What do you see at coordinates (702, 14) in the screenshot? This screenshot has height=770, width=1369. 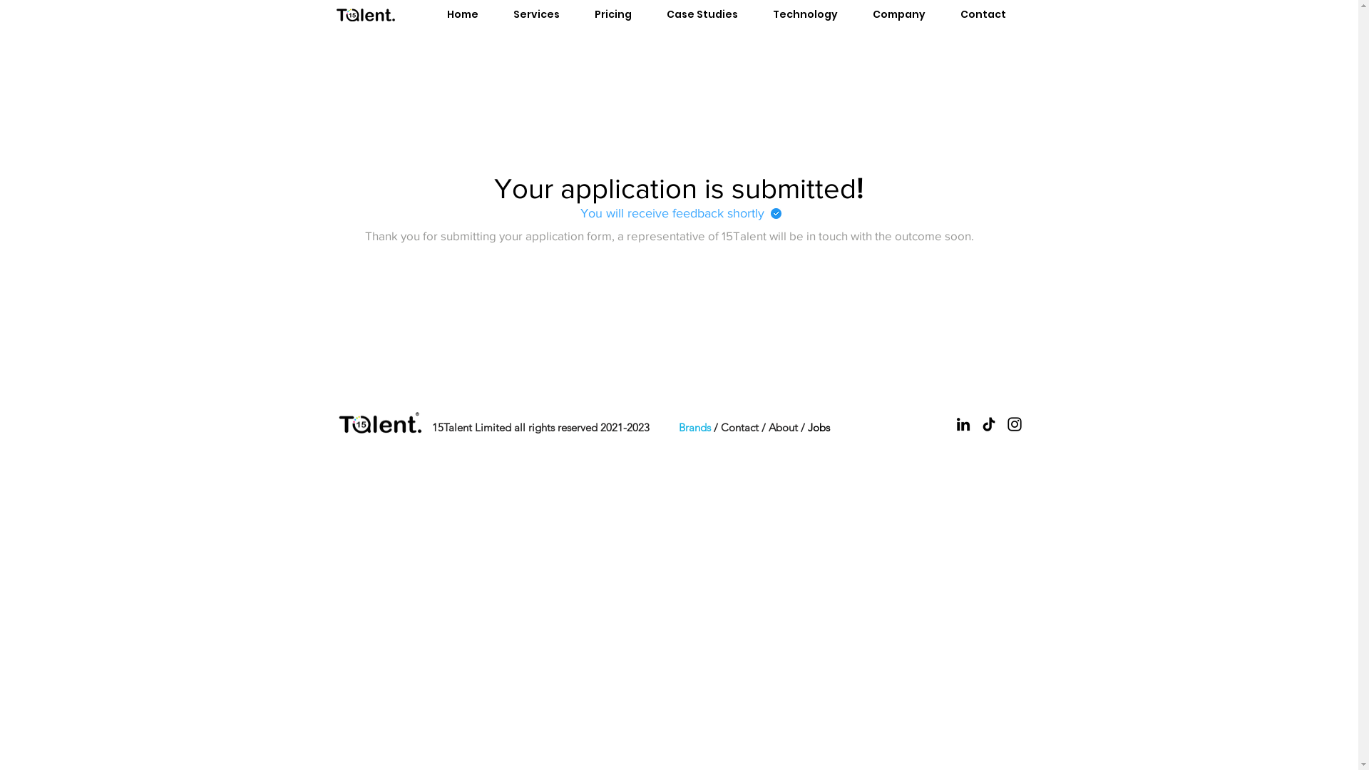 I see `Case Studies` at bounding box center [702, 14].